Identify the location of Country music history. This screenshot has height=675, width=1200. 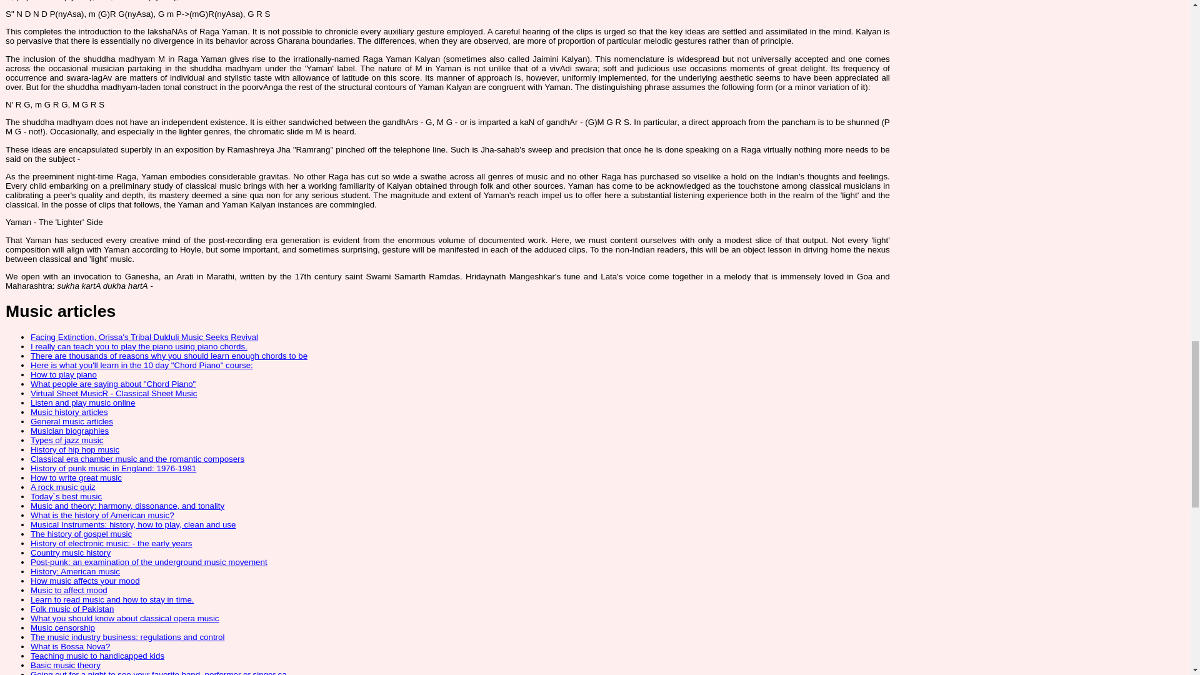
(70, 552).